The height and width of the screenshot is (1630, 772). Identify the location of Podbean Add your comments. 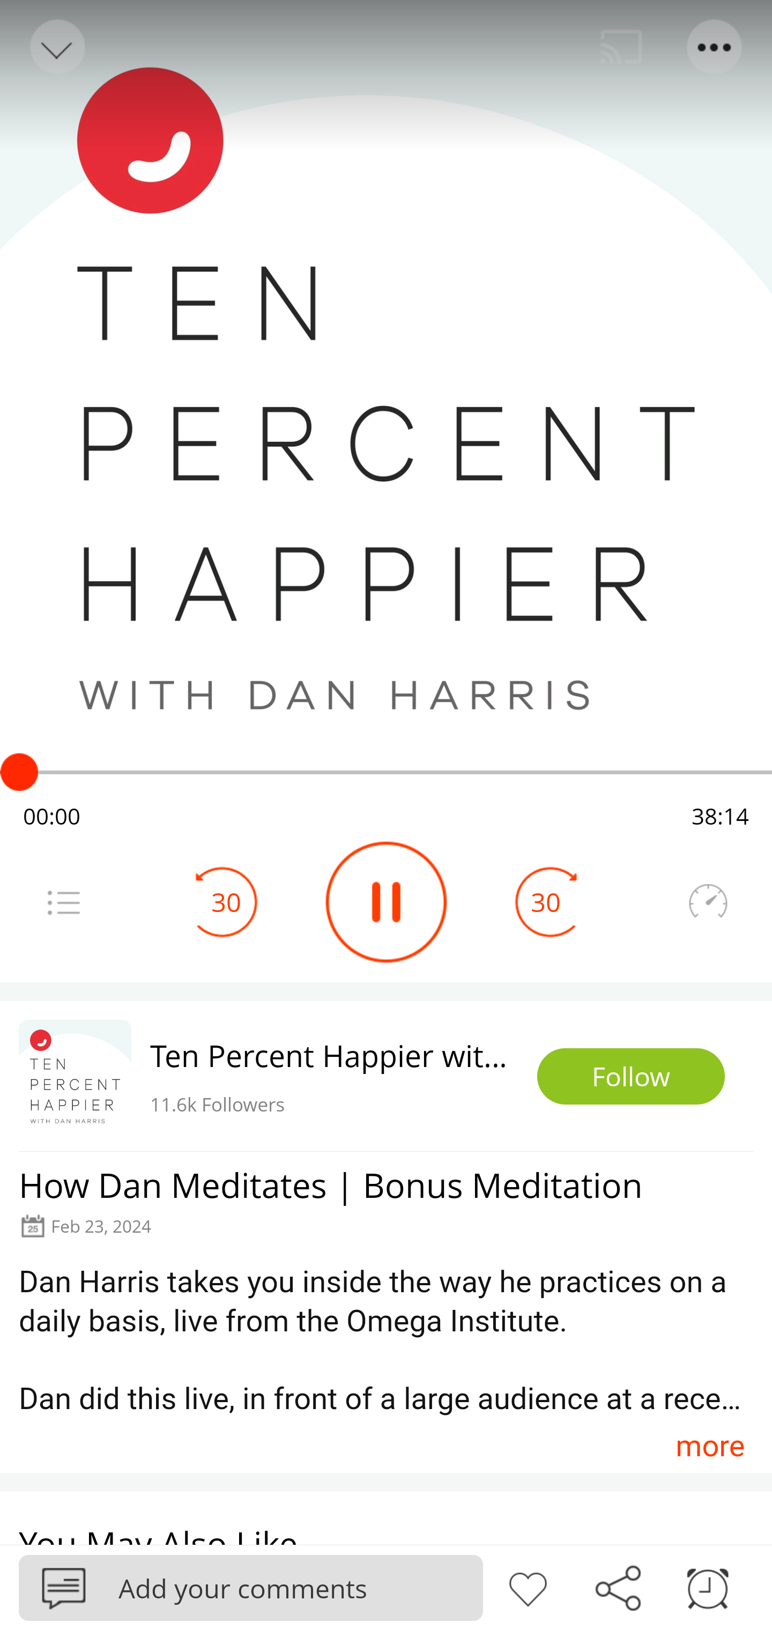
(251, 1587).